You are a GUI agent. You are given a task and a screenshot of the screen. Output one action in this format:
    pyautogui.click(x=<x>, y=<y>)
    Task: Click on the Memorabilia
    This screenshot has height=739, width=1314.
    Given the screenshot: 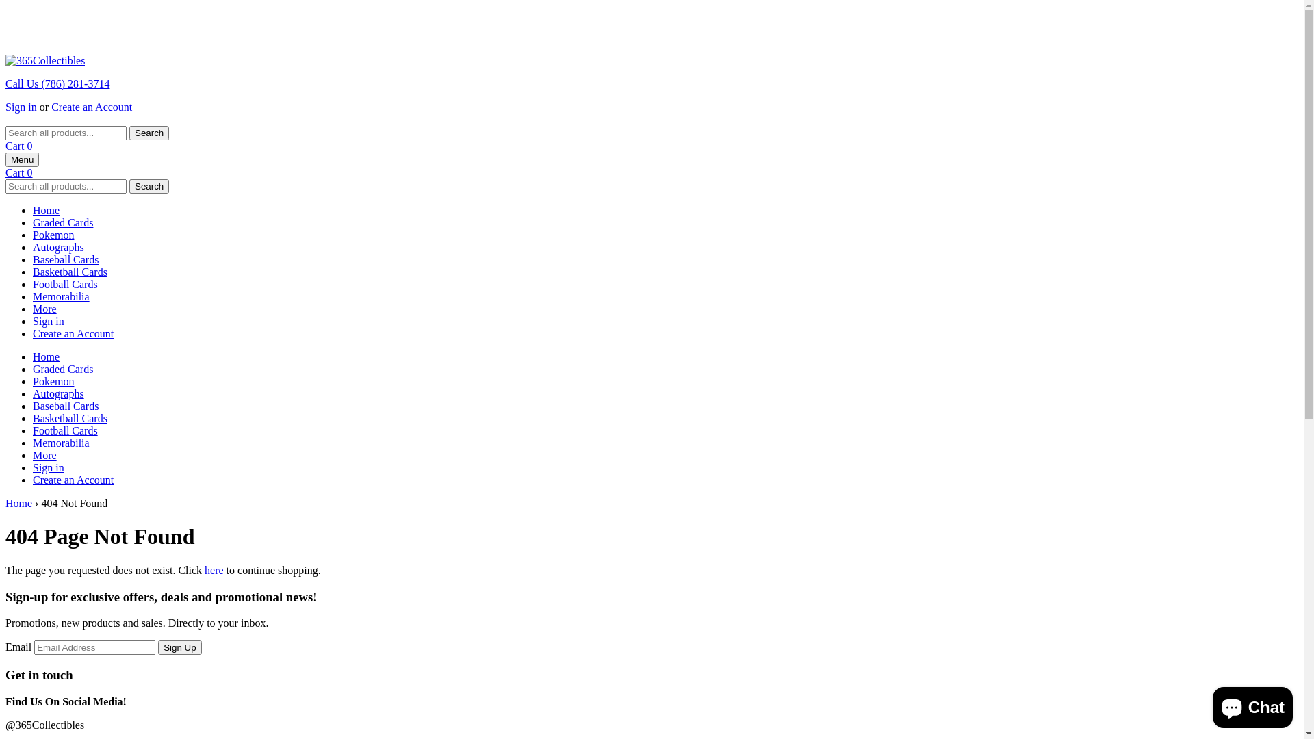 What is the action you would take?
    pyautogui.click(x=62, y=443)
    